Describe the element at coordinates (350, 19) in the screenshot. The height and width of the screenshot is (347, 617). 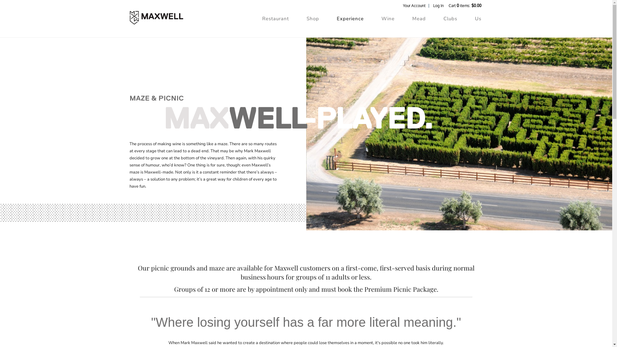
I see `Experience` at that location.